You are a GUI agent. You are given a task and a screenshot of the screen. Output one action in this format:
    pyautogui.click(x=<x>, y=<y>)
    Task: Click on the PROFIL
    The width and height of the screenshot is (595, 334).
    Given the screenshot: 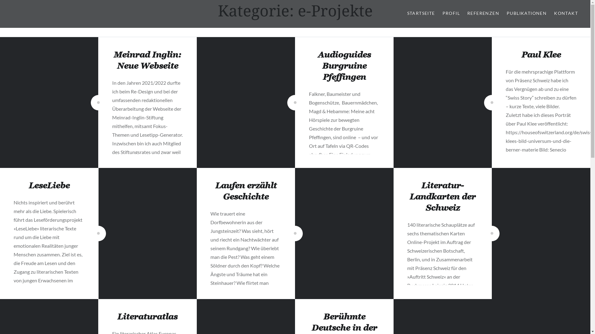 What is the action you would take?
    pyautogui.click(x=451, y=14)
    